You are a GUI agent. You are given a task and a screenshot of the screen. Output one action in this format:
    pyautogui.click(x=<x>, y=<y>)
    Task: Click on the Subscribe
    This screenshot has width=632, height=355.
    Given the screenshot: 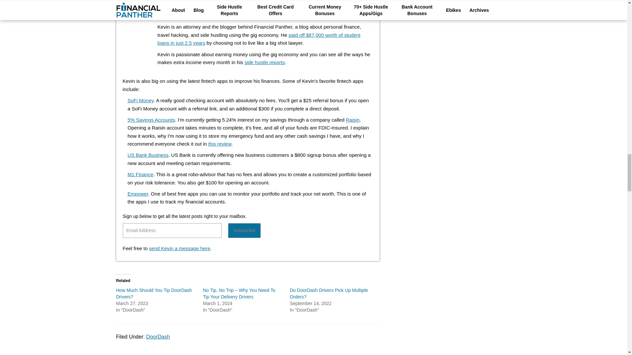 What is the action you would take?
    pyautogui.click(x=244, y=230)
    